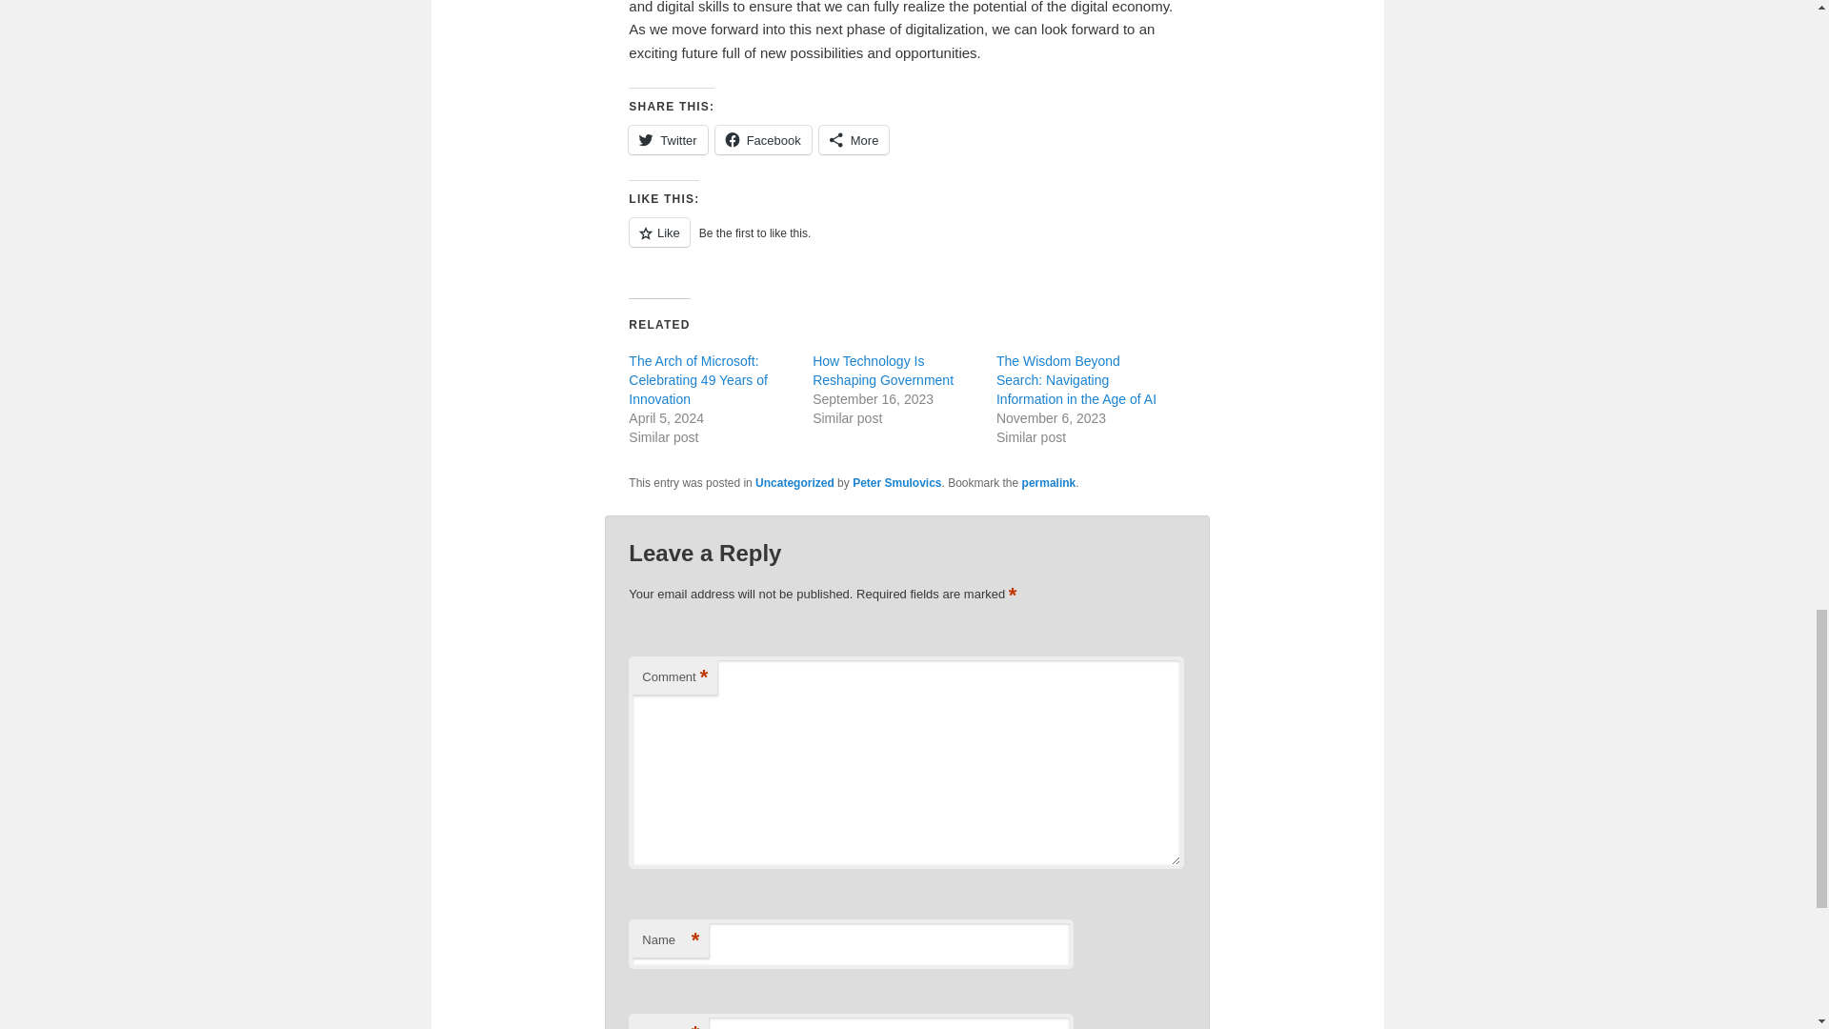 The width and height of the screenshot is (1829, 1029). Describe the element at coordinates (882, 371) in the screenshot. I see `How Technology Is Reshaping Government` at that location.